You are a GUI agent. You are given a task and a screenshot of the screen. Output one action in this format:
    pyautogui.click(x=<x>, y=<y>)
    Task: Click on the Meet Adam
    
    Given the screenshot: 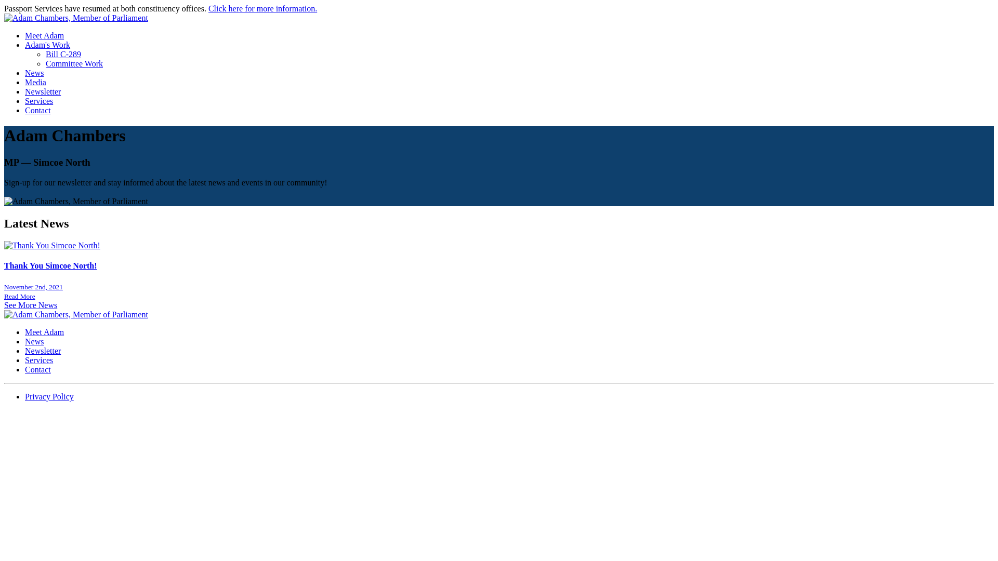 What is the action you would take?
    pyautogui.click(x=44, y=35)
    